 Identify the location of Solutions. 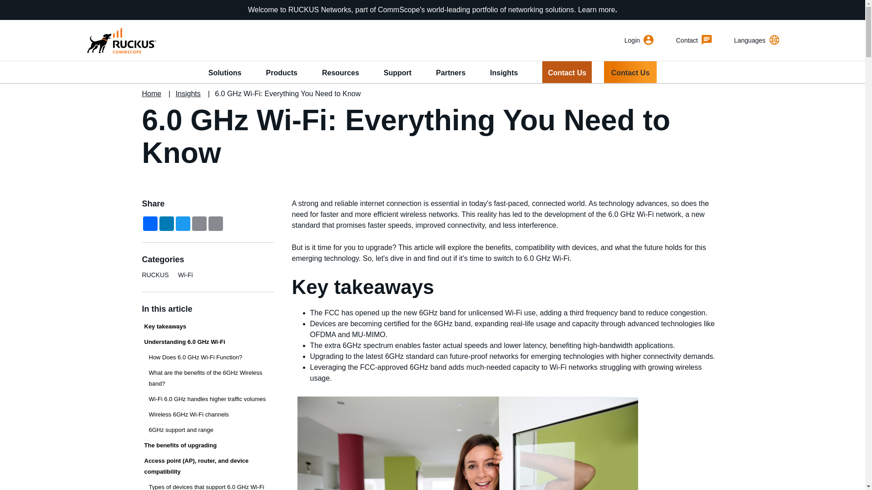
(224, 72).